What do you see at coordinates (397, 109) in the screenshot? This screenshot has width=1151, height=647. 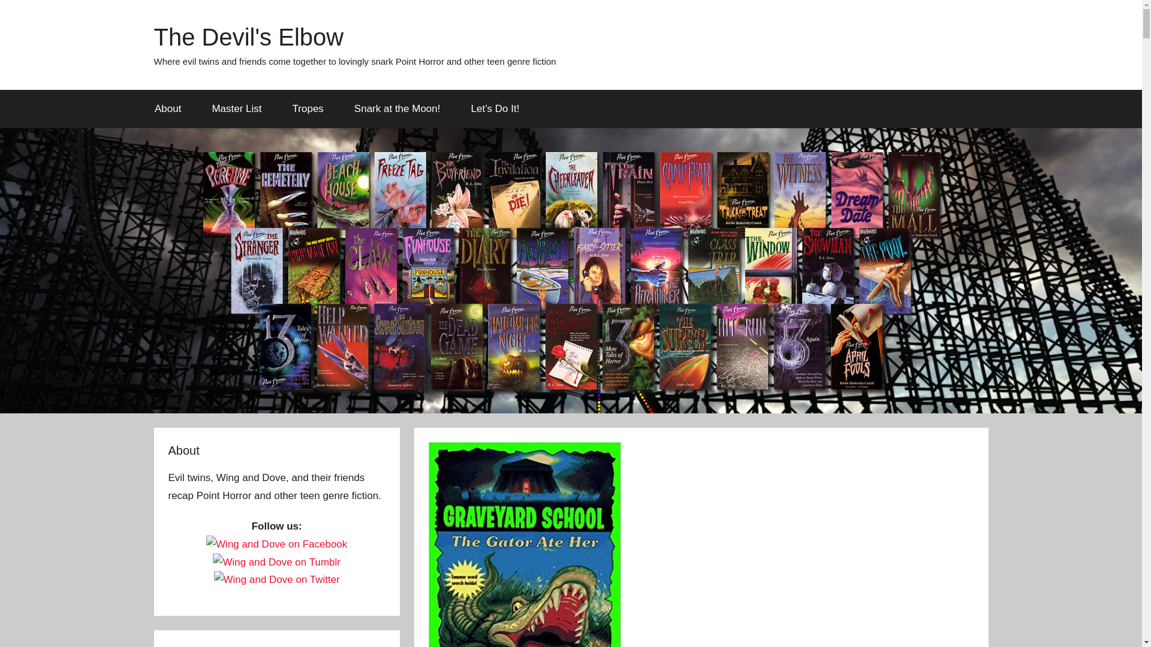 I see `Snark at the Moon!` at bounding box center [397, 109].